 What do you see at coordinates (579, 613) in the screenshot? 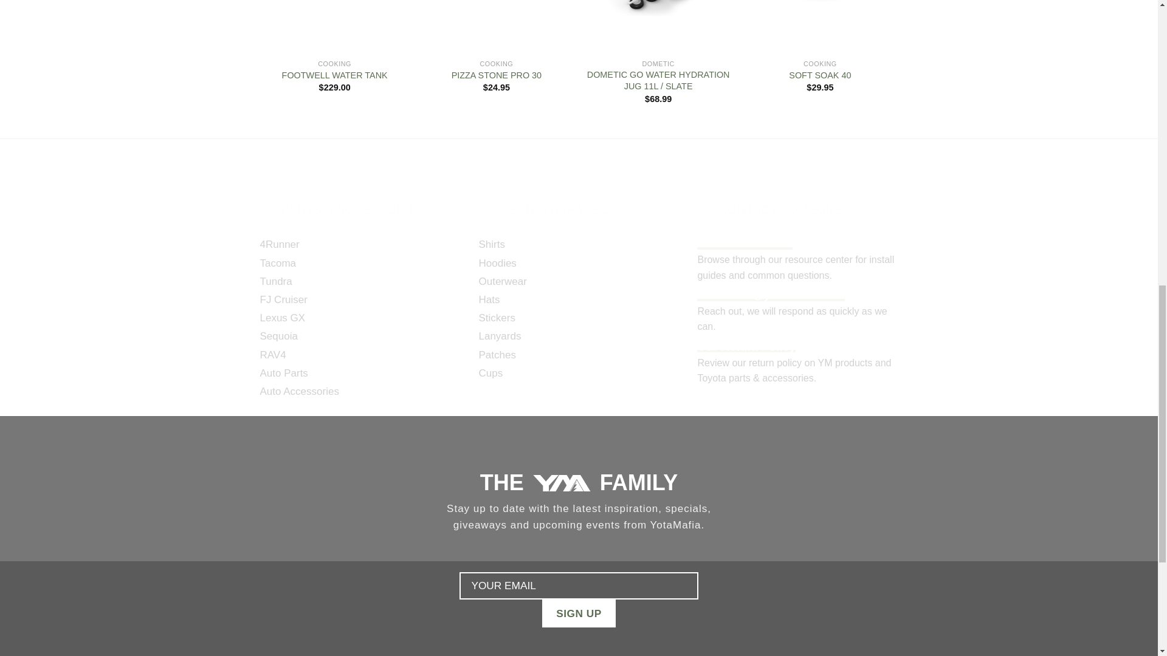
I see `Sign Up` at bounding box center [579, 613].